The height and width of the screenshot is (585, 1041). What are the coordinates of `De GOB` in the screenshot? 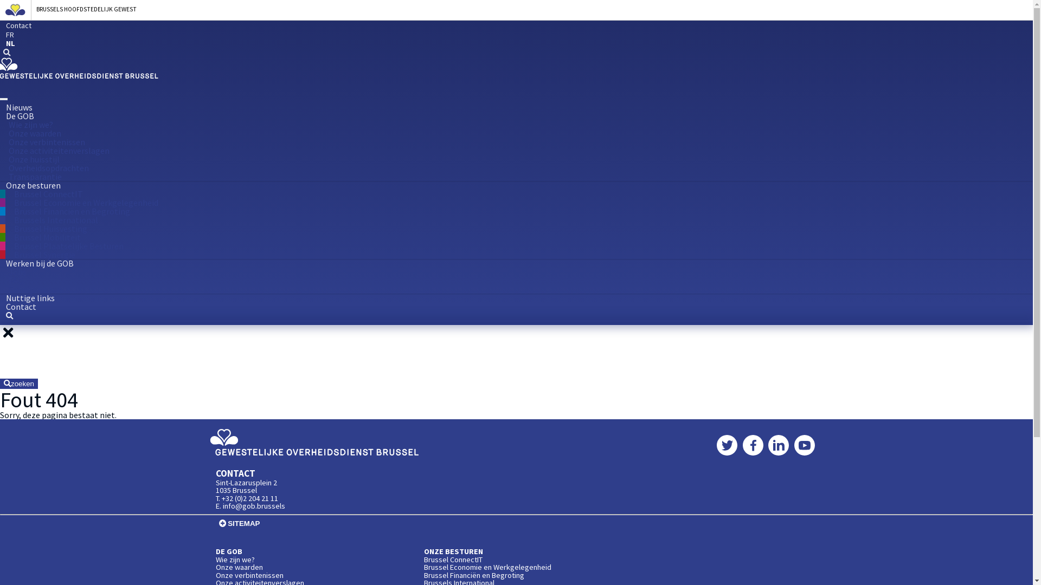 It's located at (20, 116).